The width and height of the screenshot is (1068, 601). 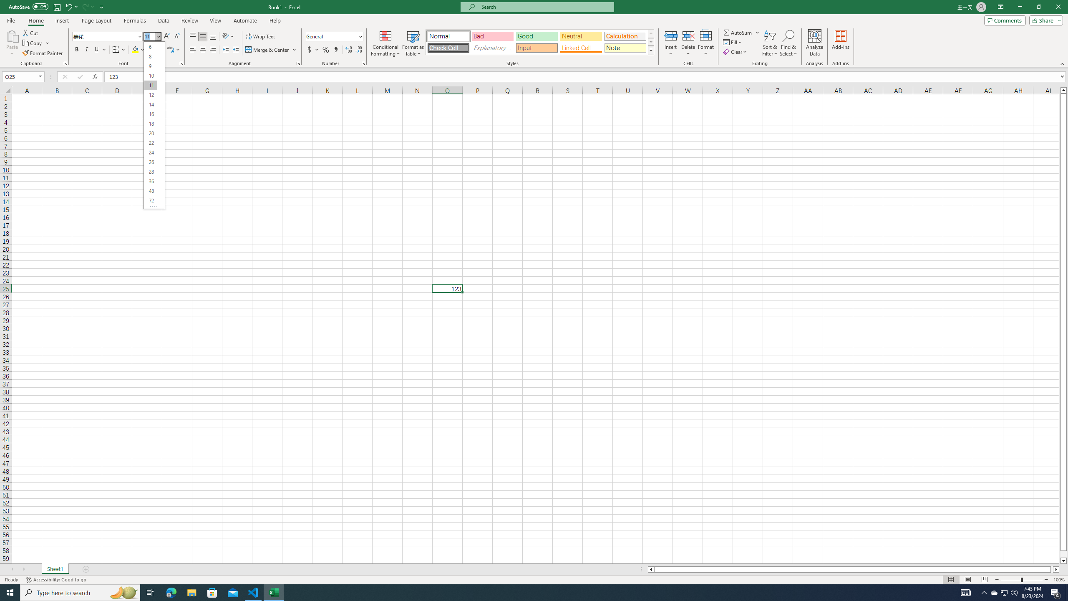 What do you see at coordinates (671, 35) in the screenshot?
I see `Insert Cells` at bounding box center [671, 35].